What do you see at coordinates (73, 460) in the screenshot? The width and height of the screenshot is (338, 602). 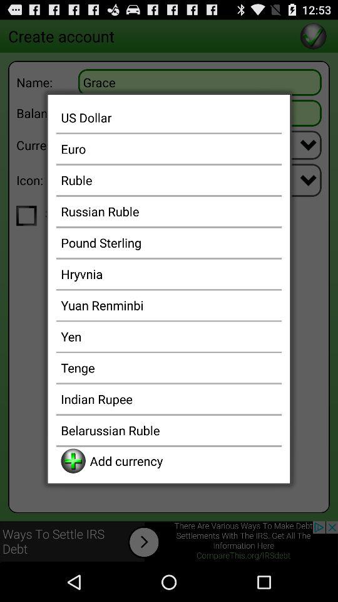 I see `launch the item at the bottom left corner` at bounding box center [73, 460].